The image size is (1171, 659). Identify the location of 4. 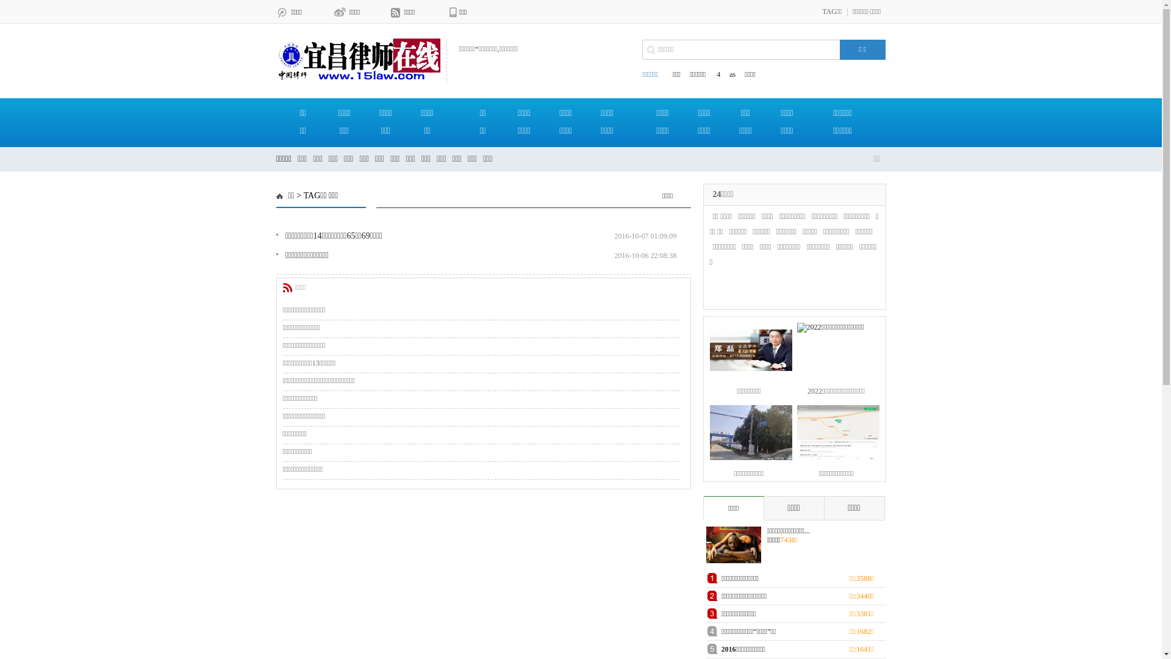
(717, 74).